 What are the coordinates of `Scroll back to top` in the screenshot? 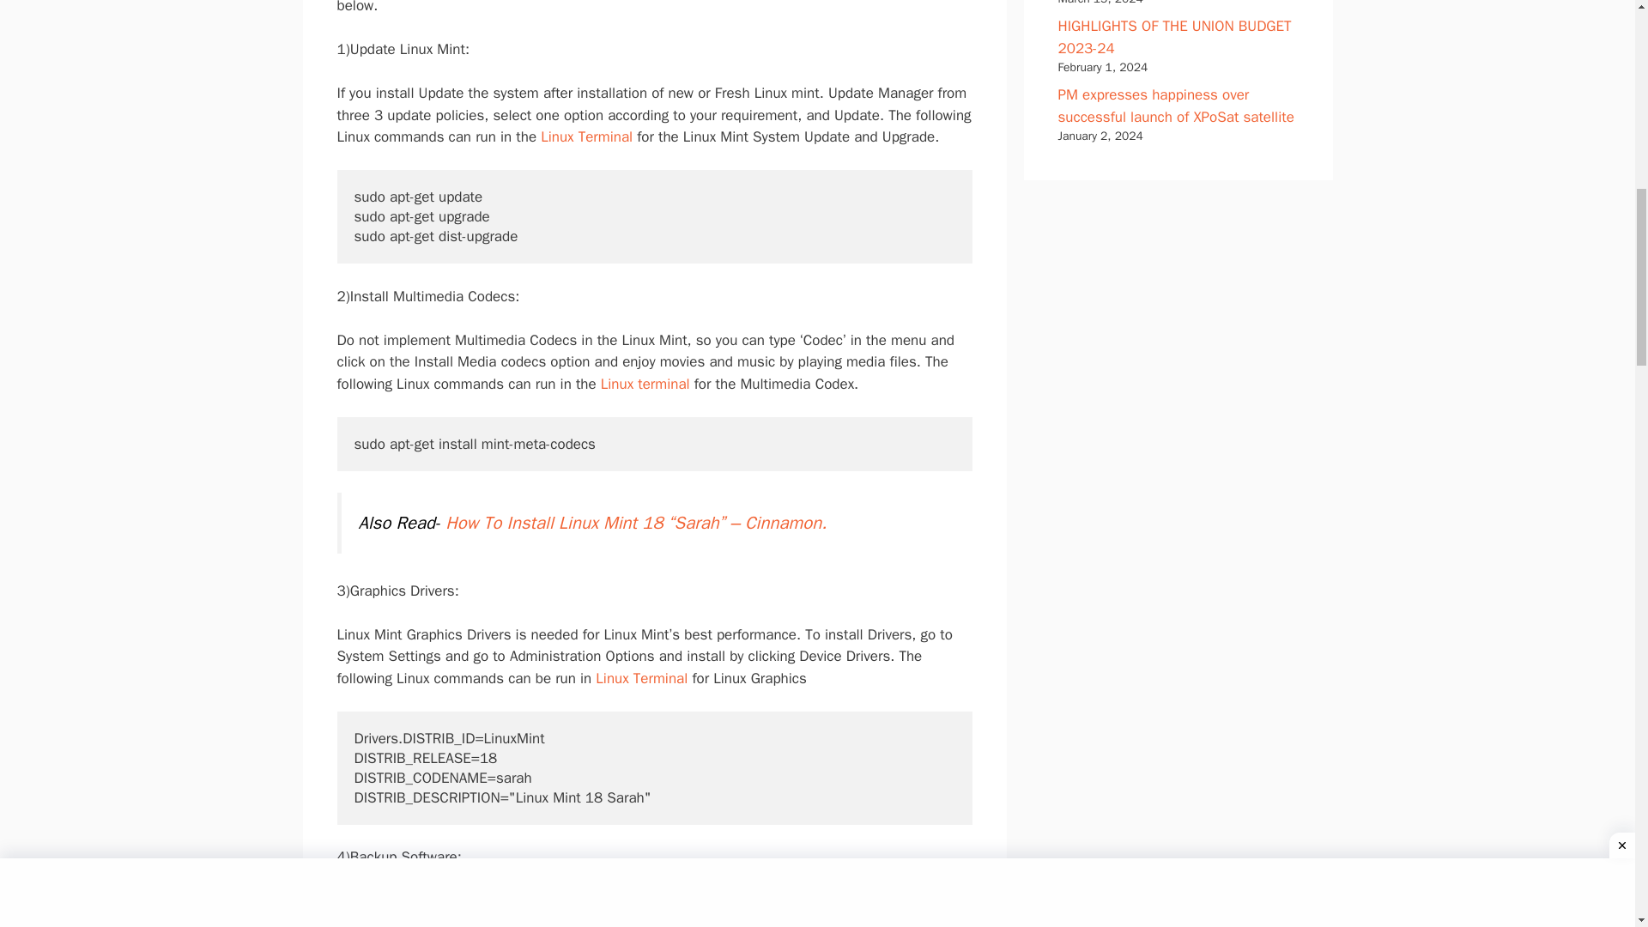 It's located at (1592, 815).